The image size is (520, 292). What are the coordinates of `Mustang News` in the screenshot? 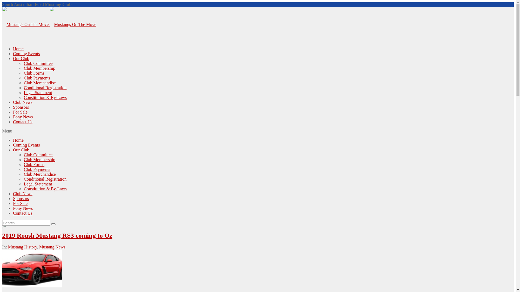 It's located at (52, 247).